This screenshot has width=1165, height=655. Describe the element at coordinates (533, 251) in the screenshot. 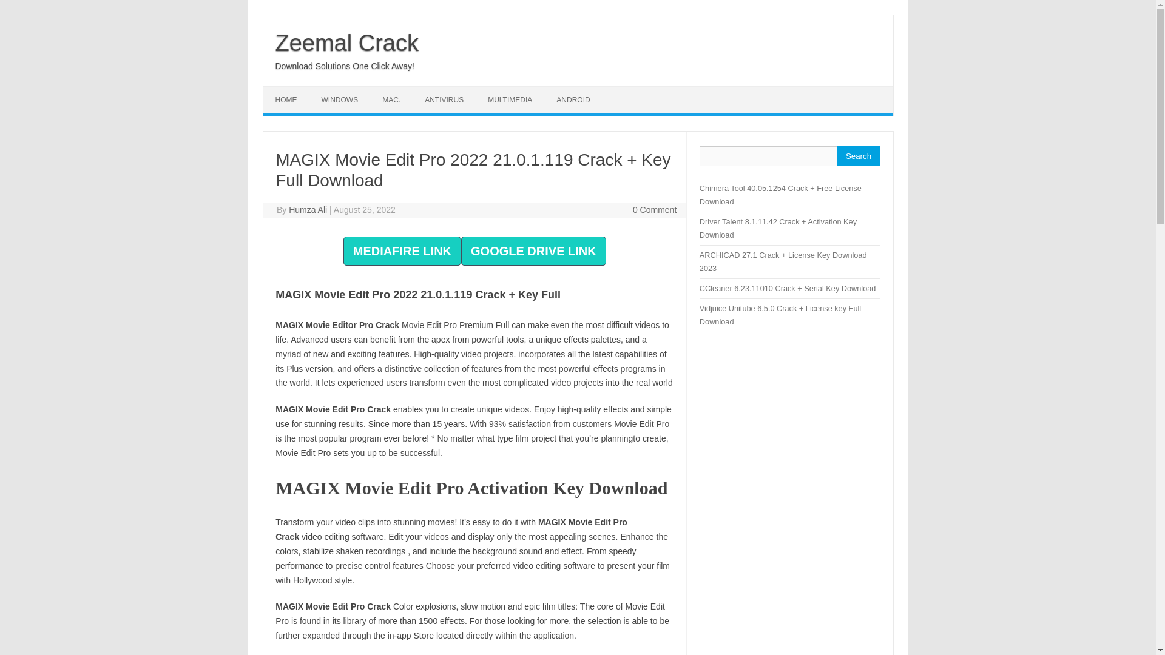

I see `GOOGLE DRIVE LINK` at that location.